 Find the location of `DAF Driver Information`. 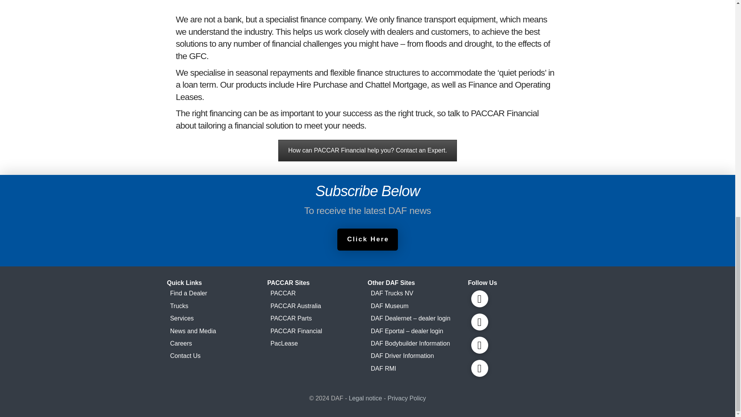

DAF Driver Information is located at coordinates (418, 356).